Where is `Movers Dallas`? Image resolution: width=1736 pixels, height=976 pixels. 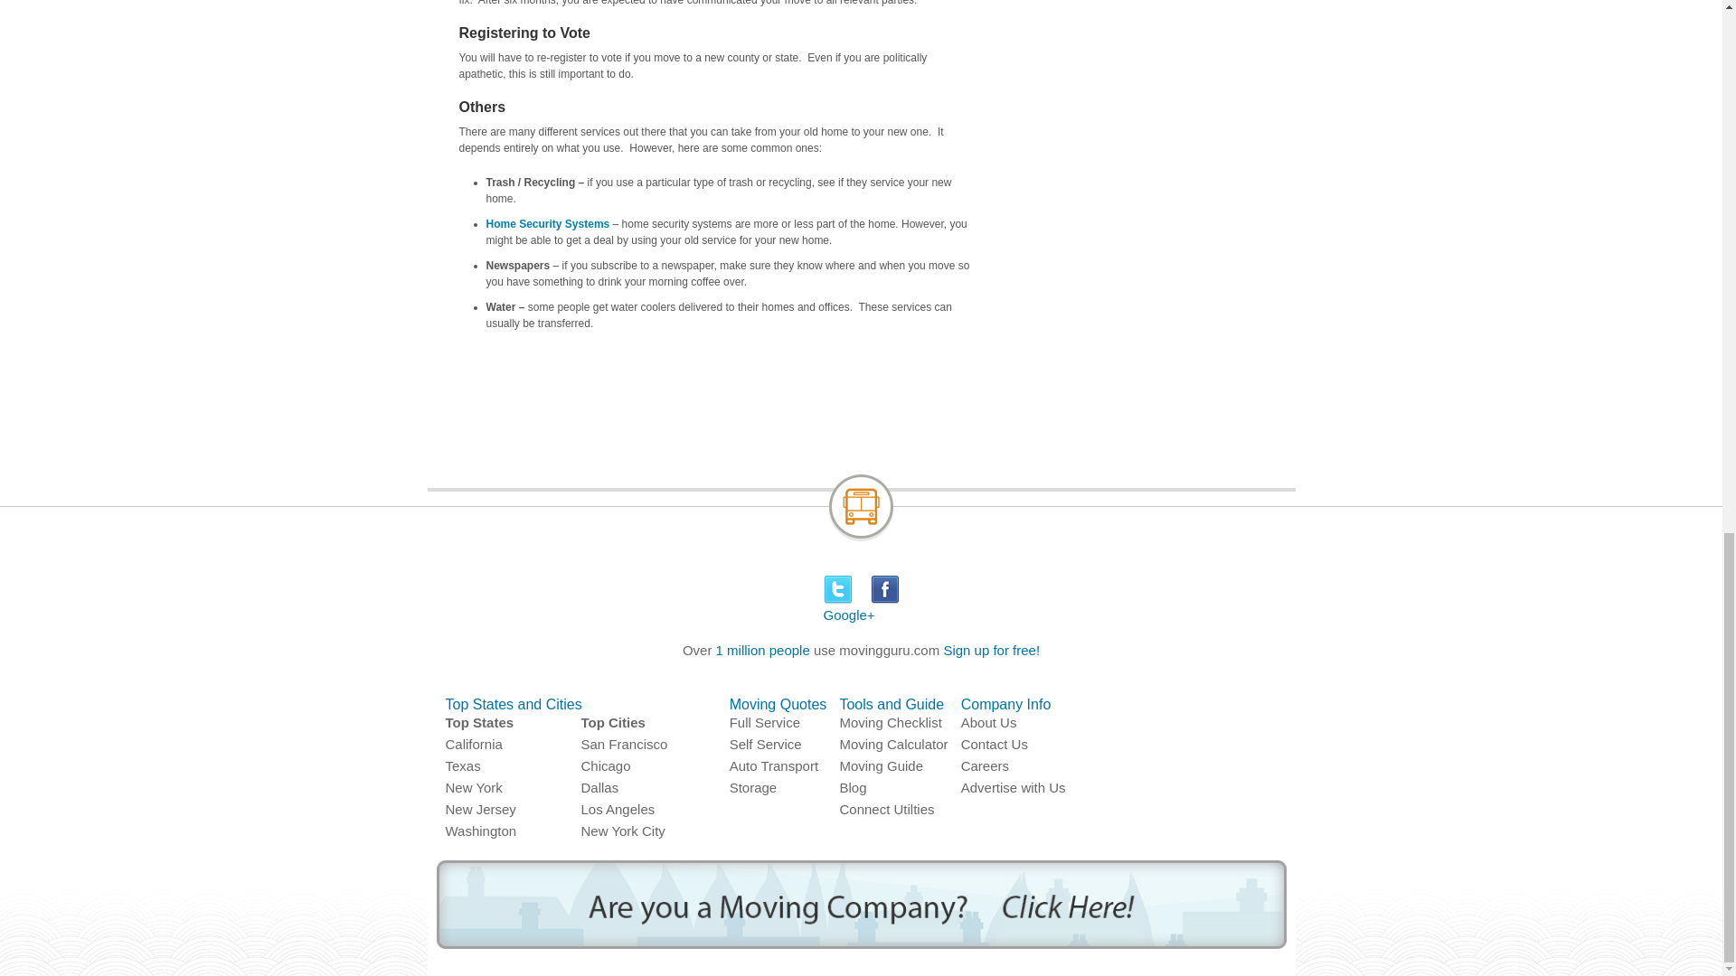 Movers Dallas is located at coordinates (599, 787).